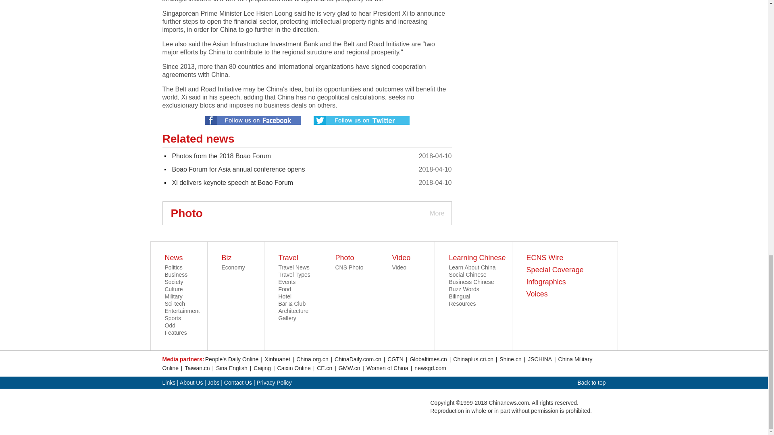 This screenshot has width=774, height=435. What do you see at coordinates (238, 169) in the screenshot?
I see `Boao Forum for Asia annual conference opens` at bounding box center [238, 169].